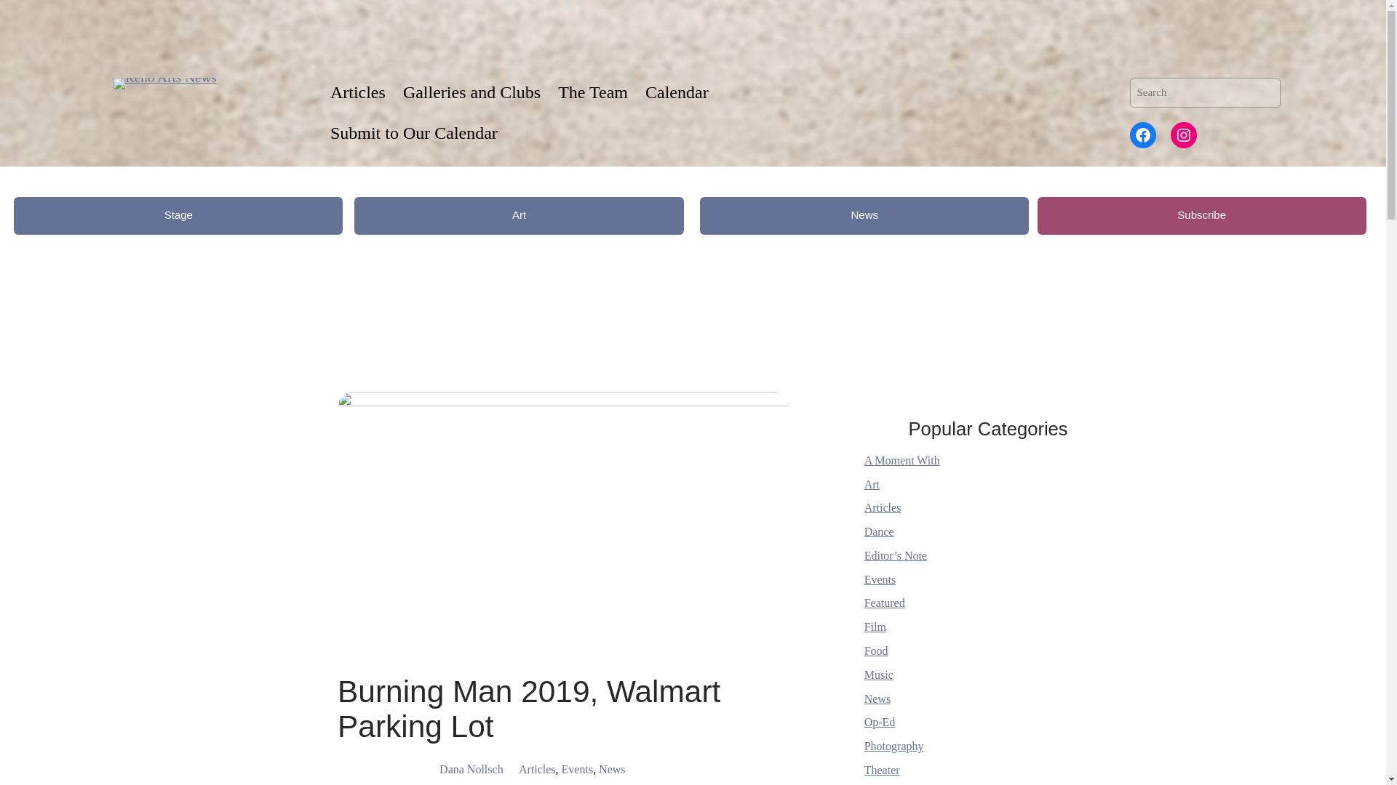 The image size is (1397, 785). What do you see at coordinates (864, 215) in the screenshot?
I see `News` at bounding box center [864, 215].